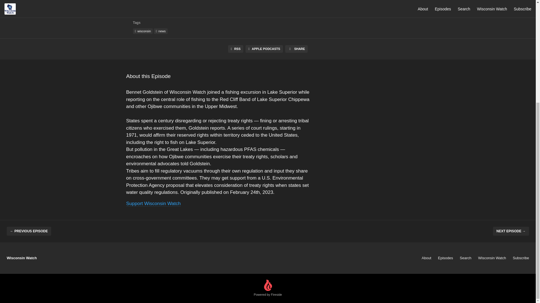 This screenshot has height=303, width=540. What do you see at coordinates (492, 258) in the screenshot?
I see `Wisconsin Watch` at bounding box center [492, 258].